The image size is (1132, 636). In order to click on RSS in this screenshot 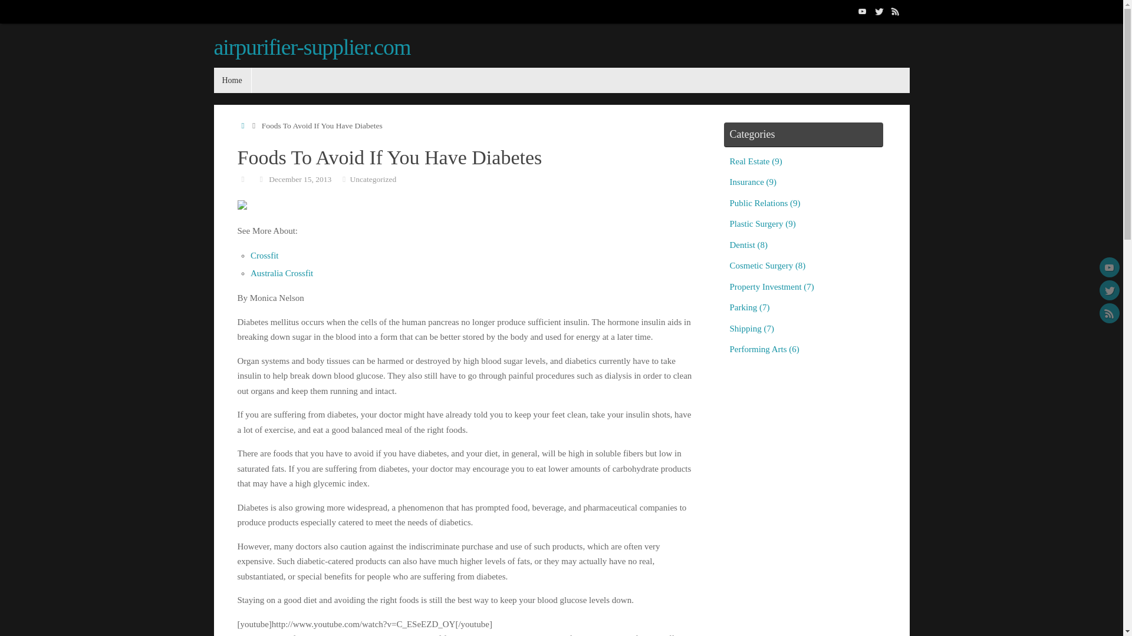, I will do `click(1109, 313)`.